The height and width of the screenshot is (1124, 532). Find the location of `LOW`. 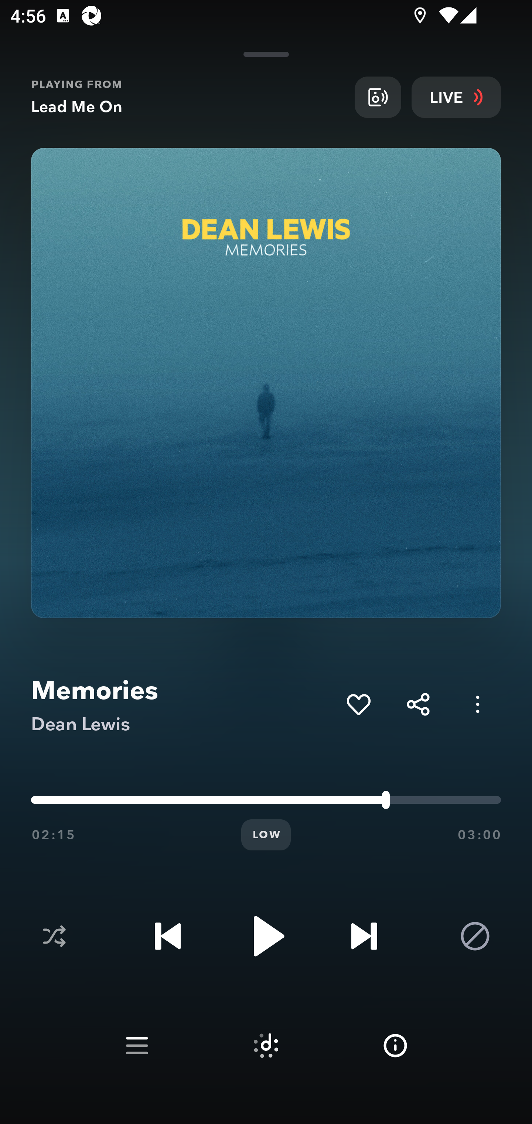

LOW is located at coordinates (266, 835).